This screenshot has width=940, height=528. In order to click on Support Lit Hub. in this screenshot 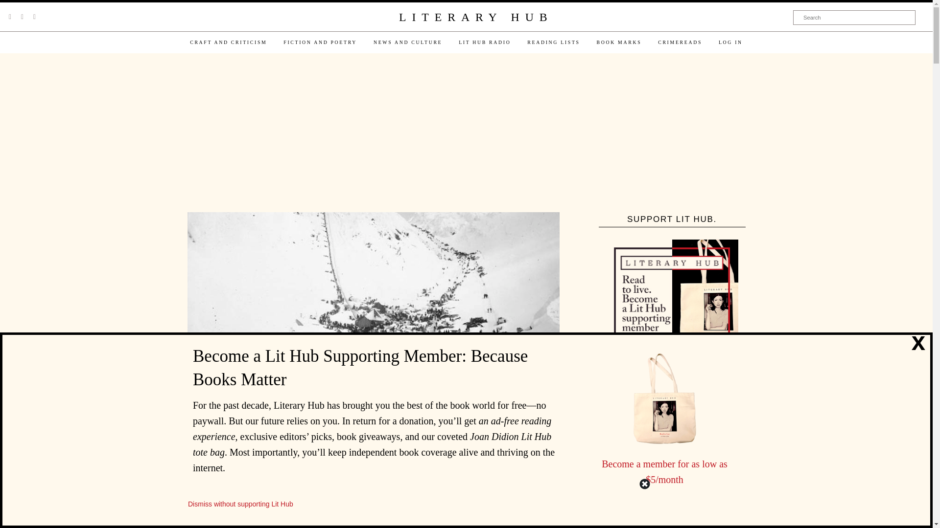, I will do `click(672, 306)`.